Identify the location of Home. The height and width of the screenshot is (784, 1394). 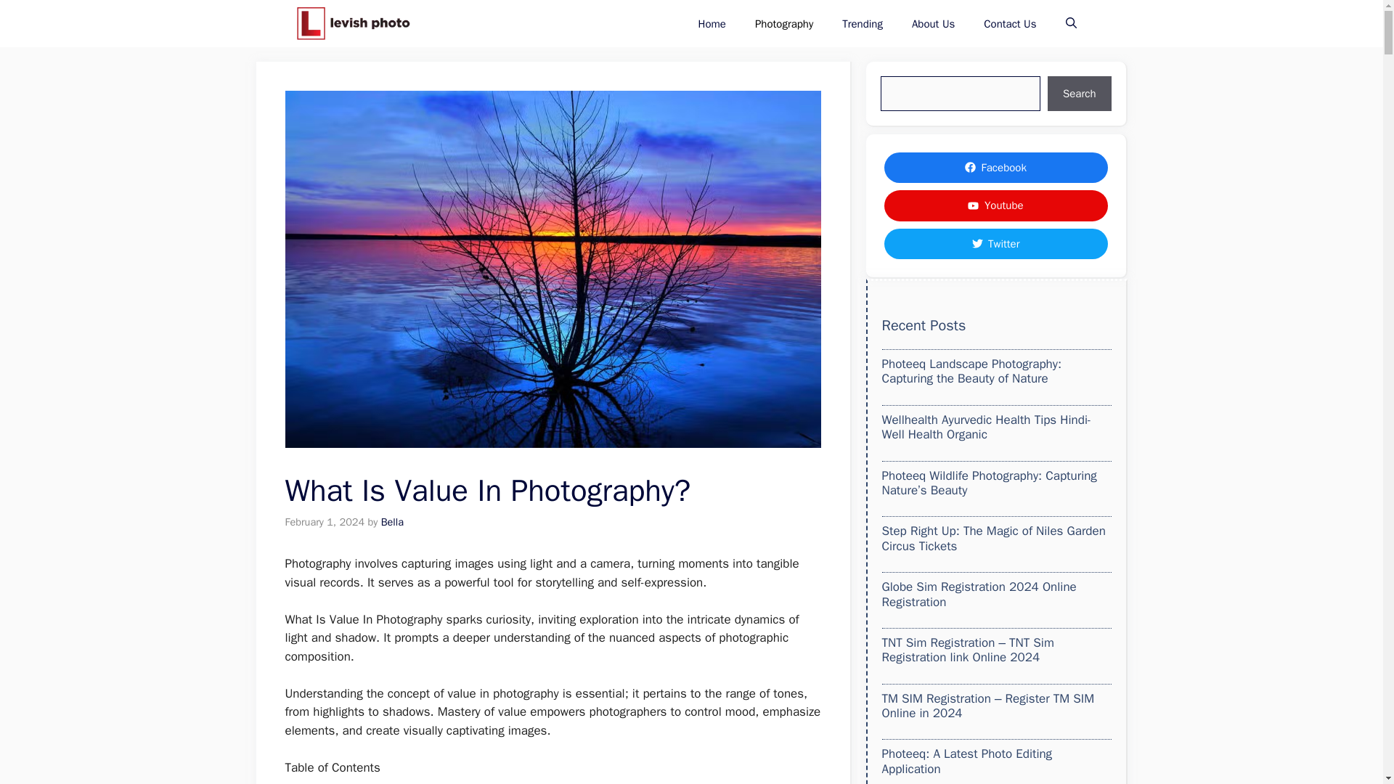
(712, 23).